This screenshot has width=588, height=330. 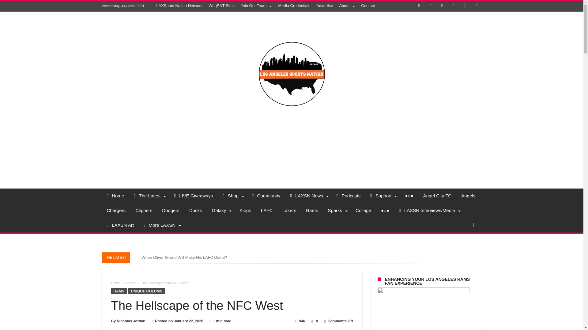 I want to click on Join Our Team, so click(x=256, y=5).